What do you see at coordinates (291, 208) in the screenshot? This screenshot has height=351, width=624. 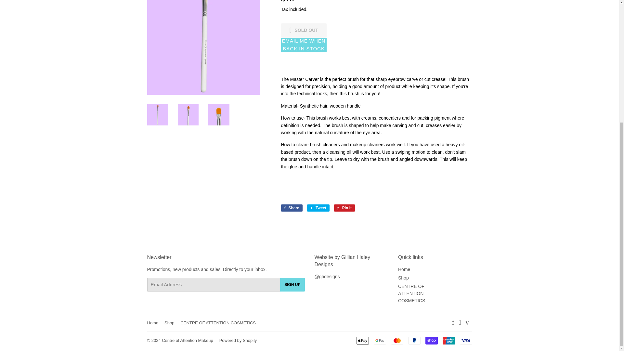 I see `Share on Facebook` at bounding box center [291, 208].